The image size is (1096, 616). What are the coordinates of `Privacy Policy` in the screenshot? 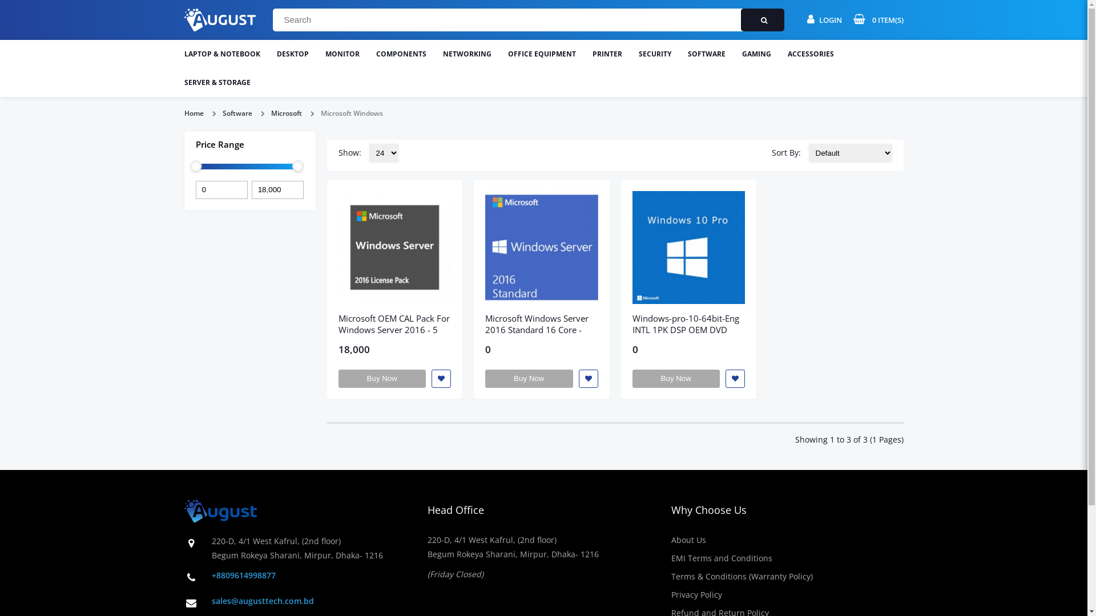 It's located at (696, 594).